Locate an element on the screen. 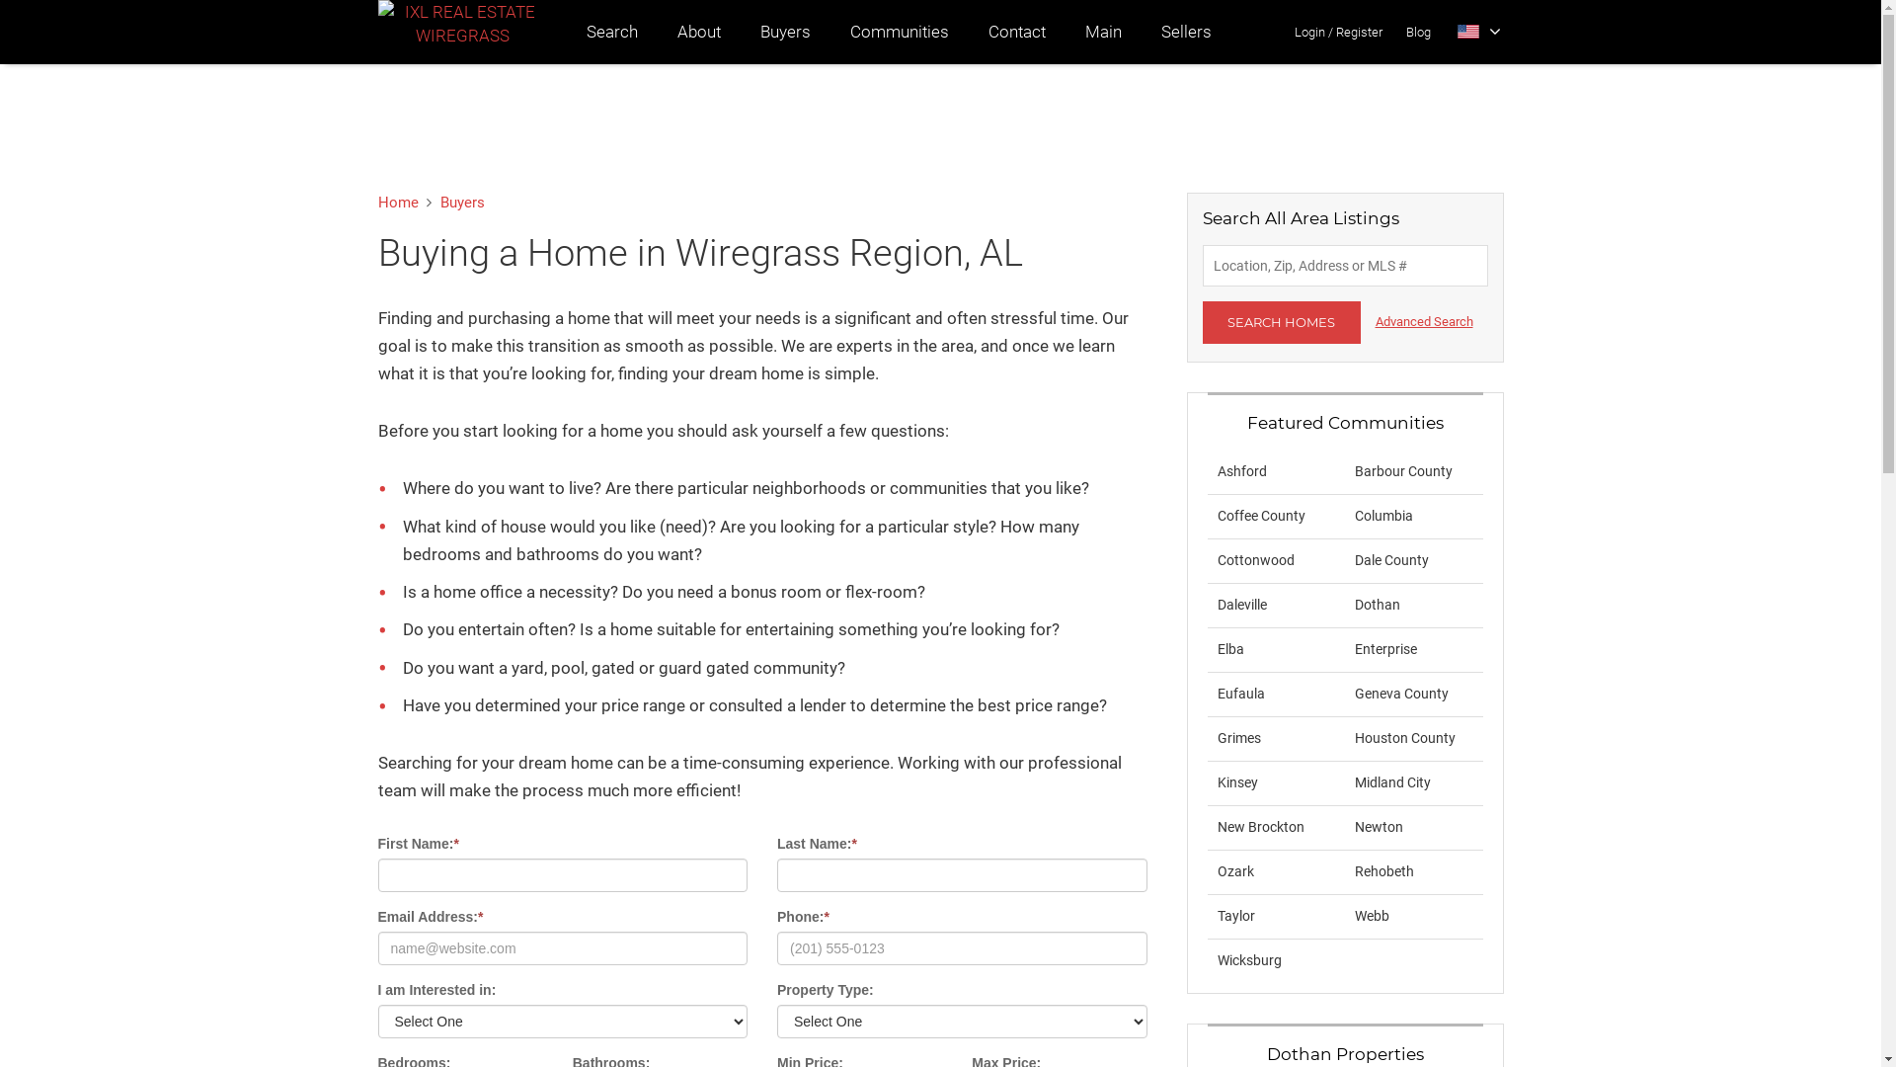 This screenshot has height=1067, width=1896. Enter Location, Zip, Address or MLS # is located at coordinates (1345, 266).